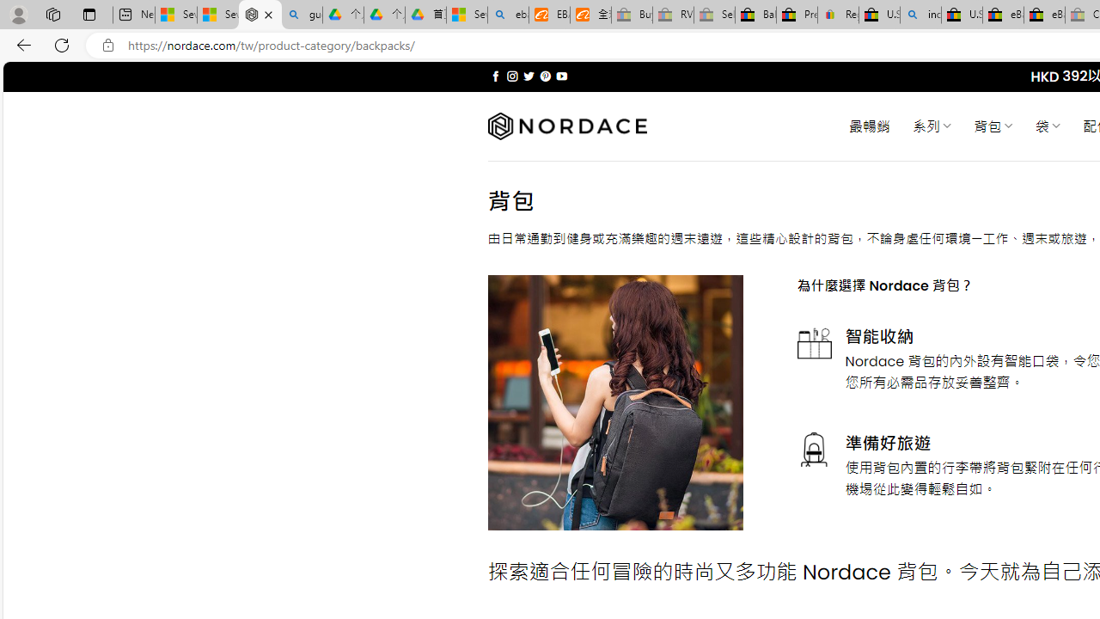 The height and width of the screenshot is (619, 1100). Describe the element at coordinates (529, 76) in the screenshot. I see `Follow on Twitter` at that location.